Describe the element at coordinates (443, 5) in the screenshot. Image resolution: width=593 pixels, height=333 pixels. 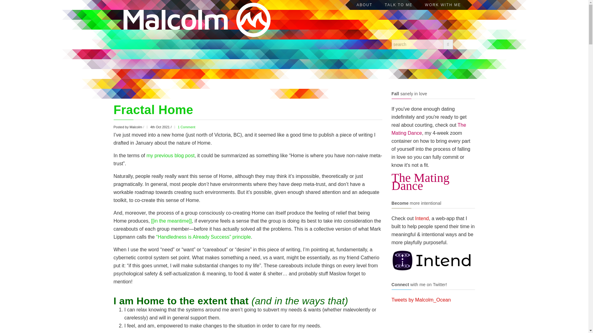
I see `WORK WITH ME` at that location.